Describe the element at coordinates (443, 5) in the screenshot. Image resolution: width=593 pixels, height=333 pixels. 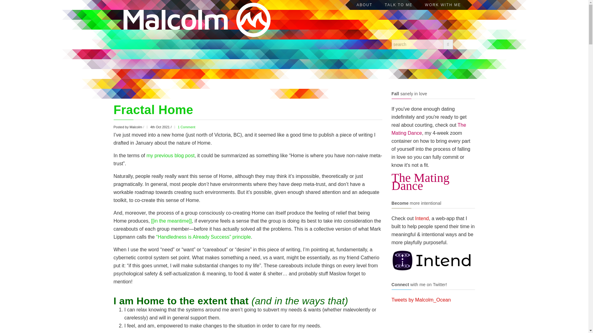
I see `WORK WITH ME` at that location.